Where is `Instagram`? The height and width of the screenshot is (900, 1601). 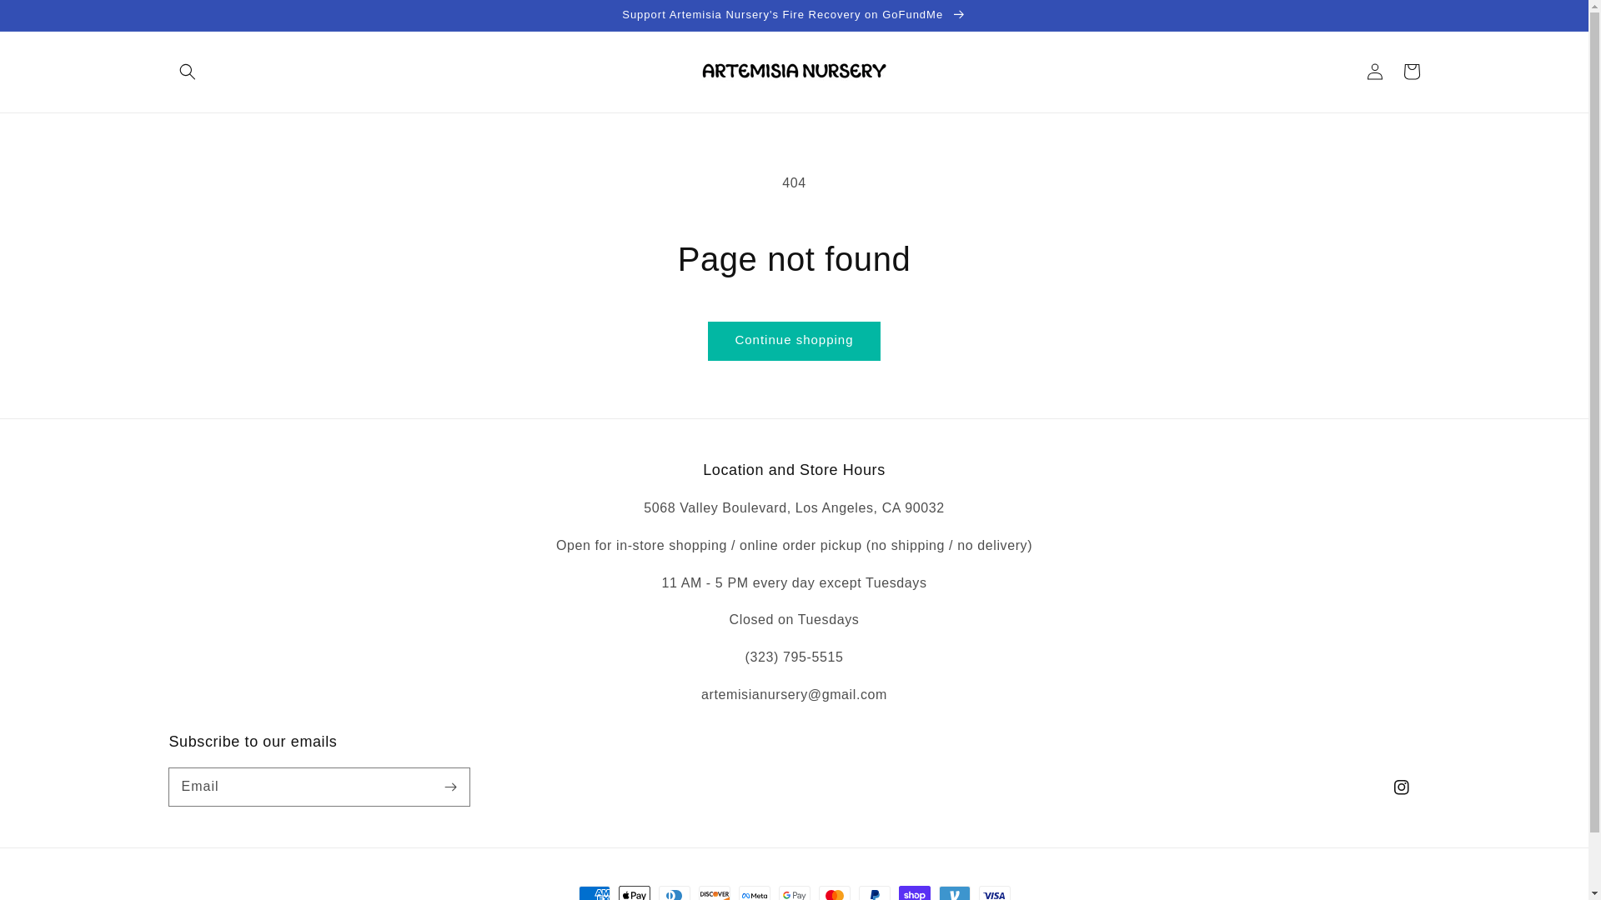 Instagram is located at coordinates (1401, 787).